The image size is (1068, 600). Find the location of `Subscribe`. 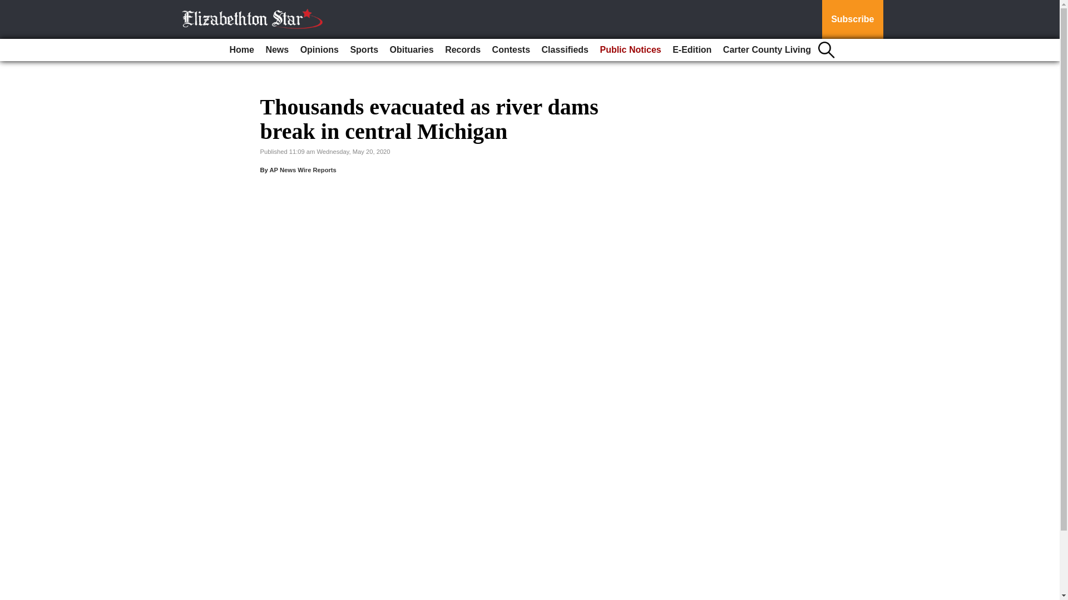

Subscribe is located at coordinates (852, 19).